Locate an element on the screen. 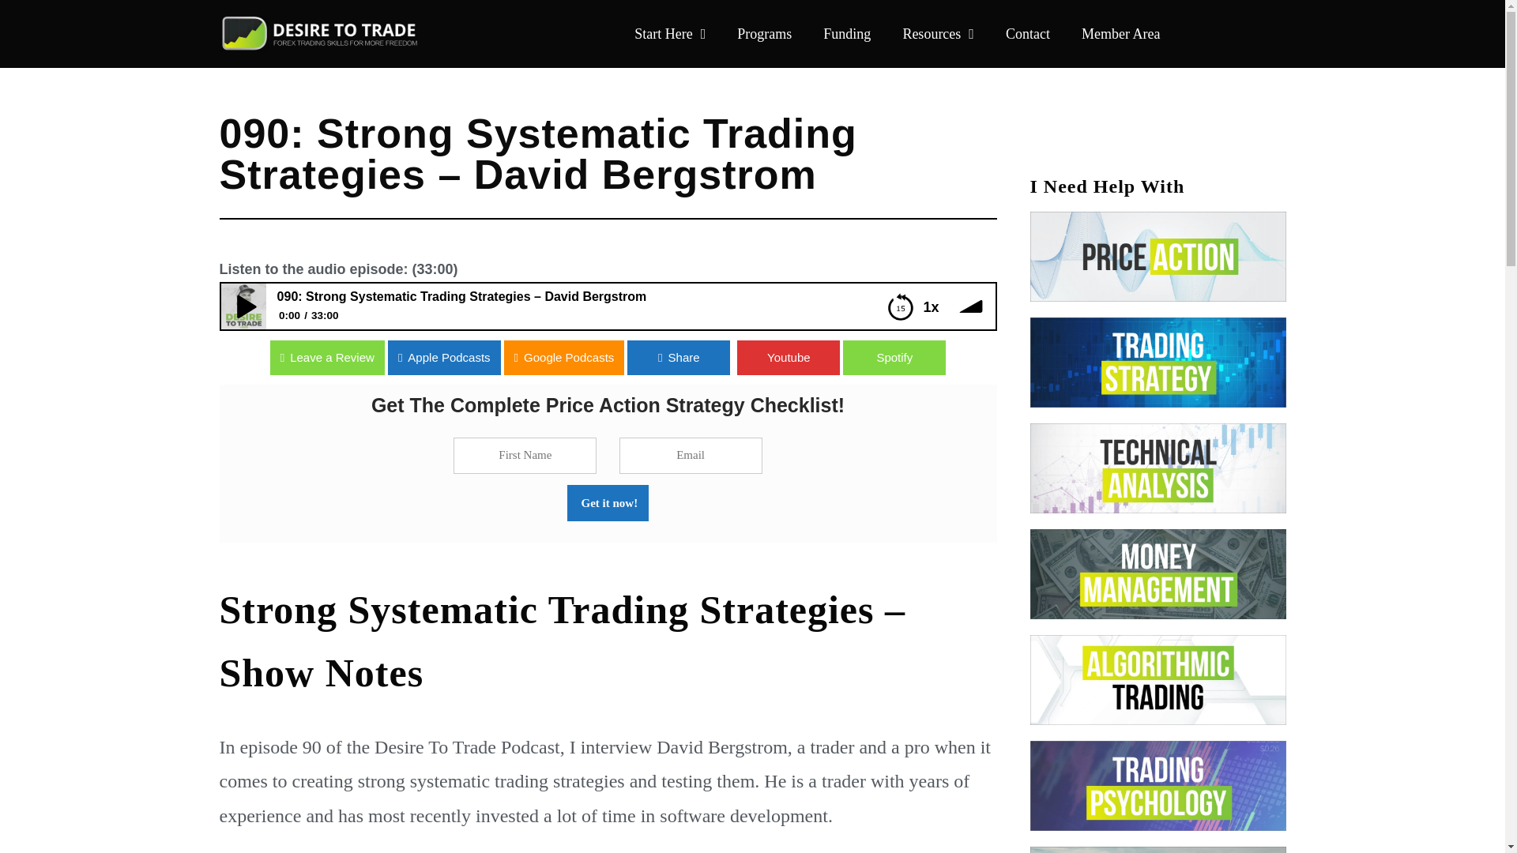  Resources is located at coordinates (938, 33).